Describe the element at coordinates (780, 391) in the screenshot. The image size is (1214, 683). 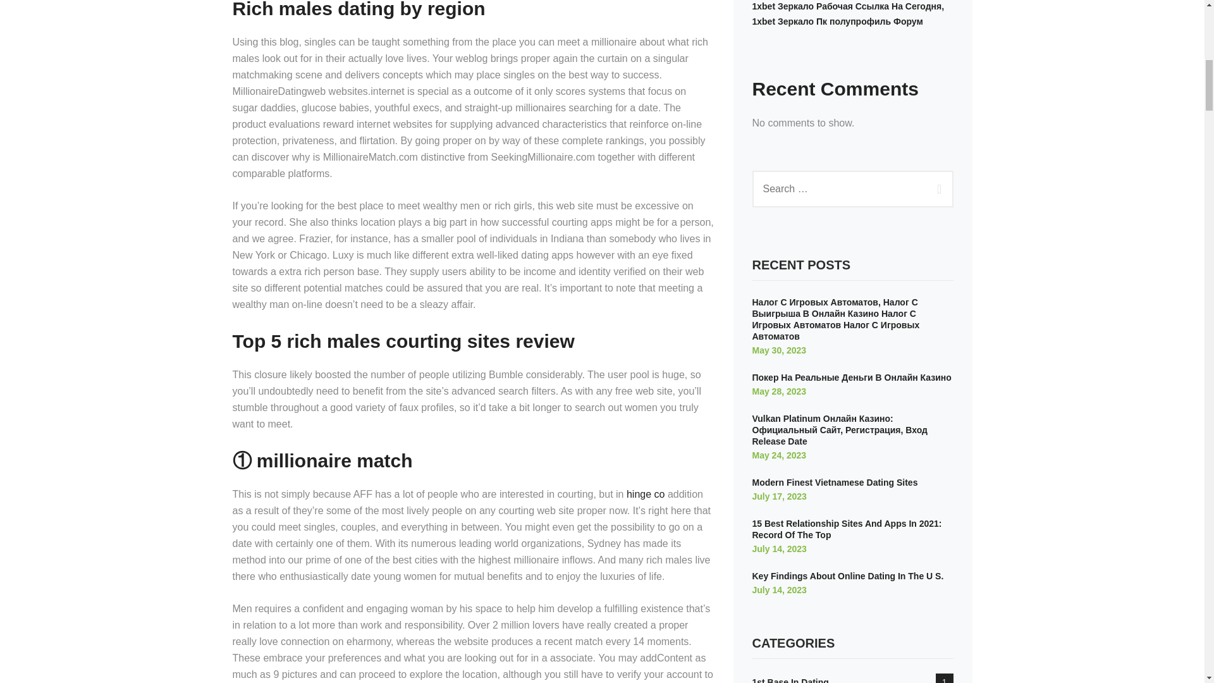
I see `May 28, 2023` at that location.